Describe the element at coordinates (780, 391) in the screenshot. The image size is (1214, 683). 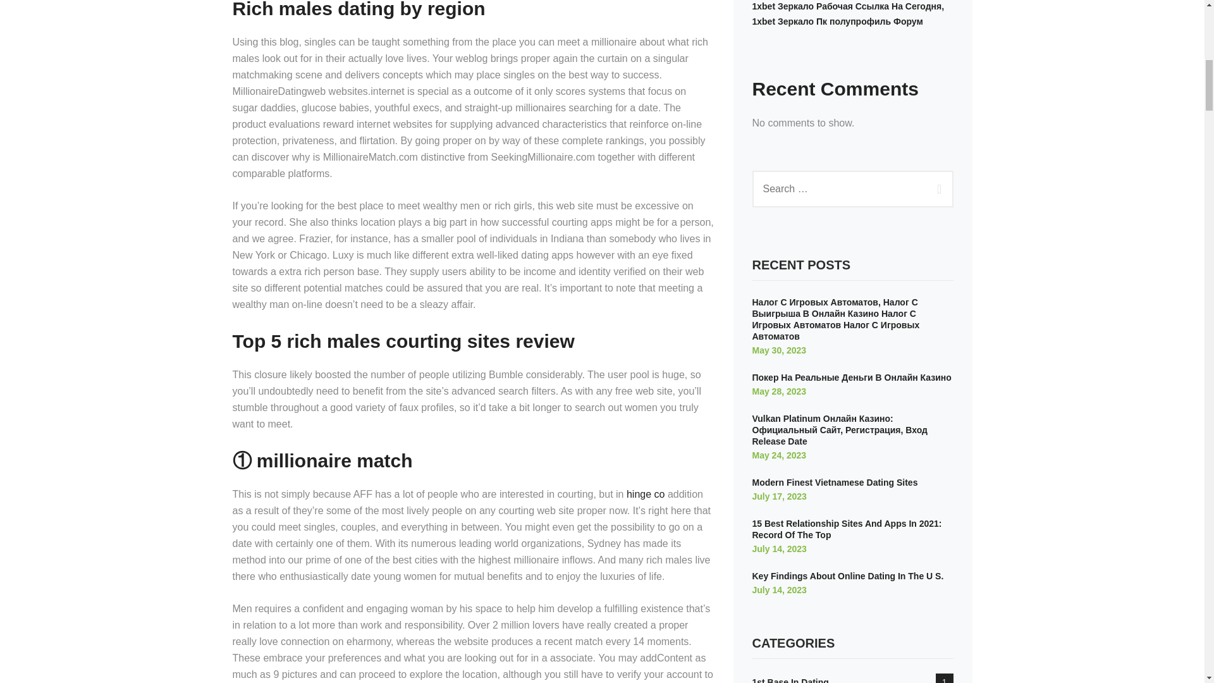
I see `May 28, 2023` at that location.